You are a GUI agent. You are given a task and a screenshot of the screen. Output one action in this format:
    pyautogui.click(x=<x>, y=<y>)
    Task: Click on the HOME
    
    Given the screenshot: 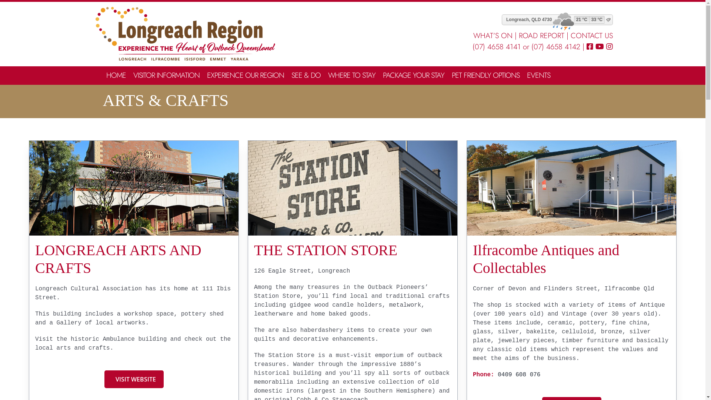 What is the action you would take?
    pyautogui.click(x=116, y=76)
    